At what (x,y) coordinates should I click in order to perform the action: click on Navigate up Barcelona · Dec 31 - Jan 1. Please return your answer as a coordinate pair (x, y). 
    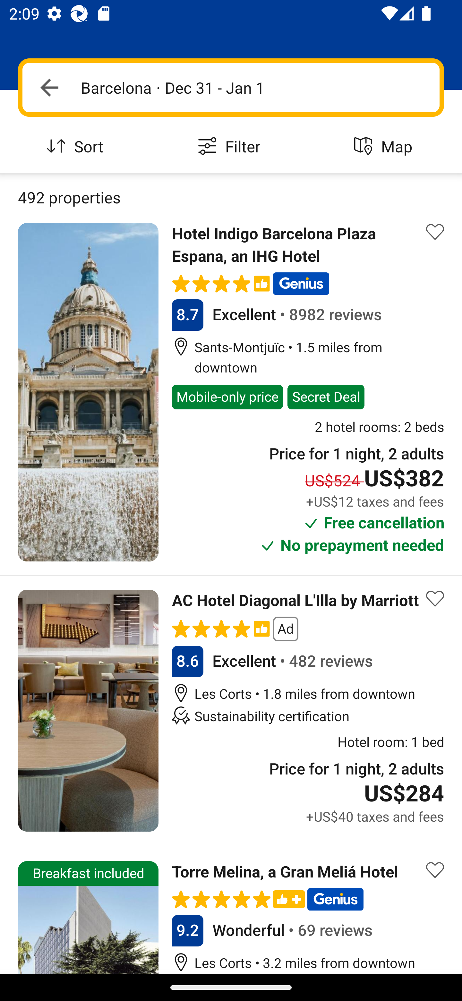
    Looking at the image, I should click on (231, 87).